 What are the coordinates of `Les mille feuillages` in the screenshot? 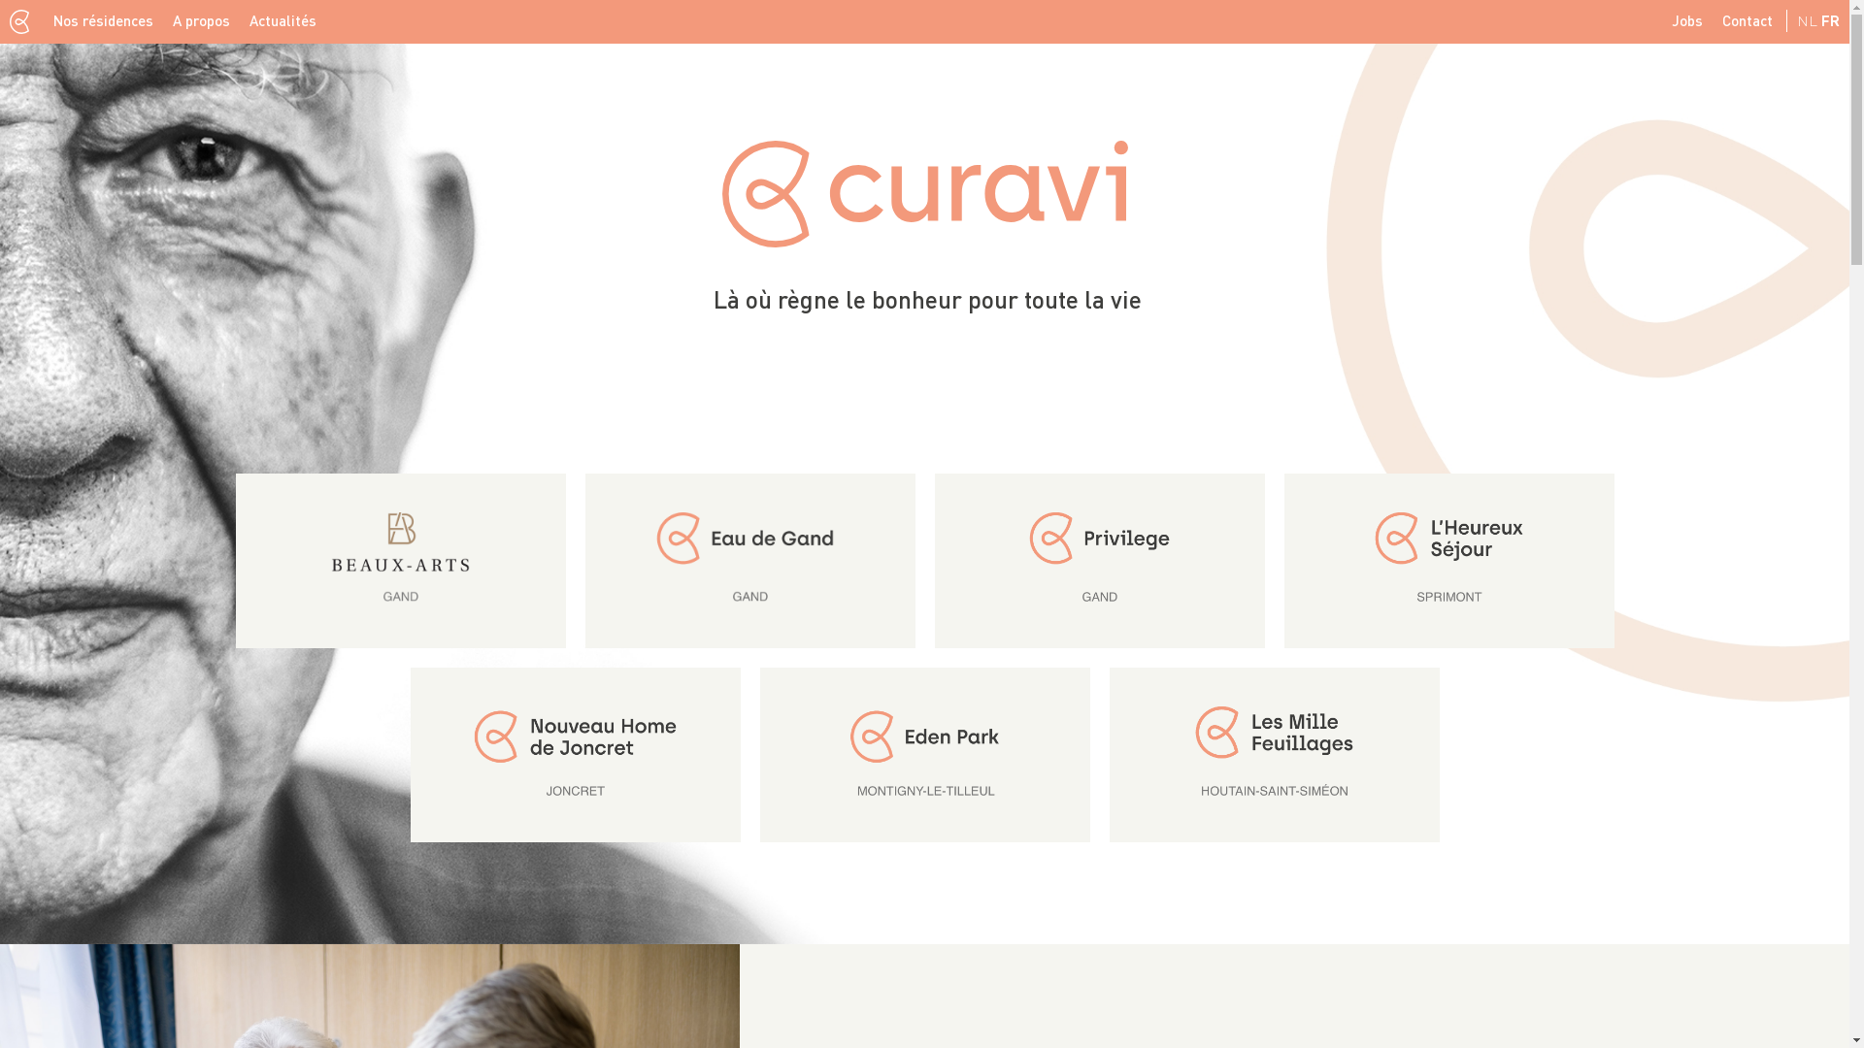 It's located at (1275, 755).